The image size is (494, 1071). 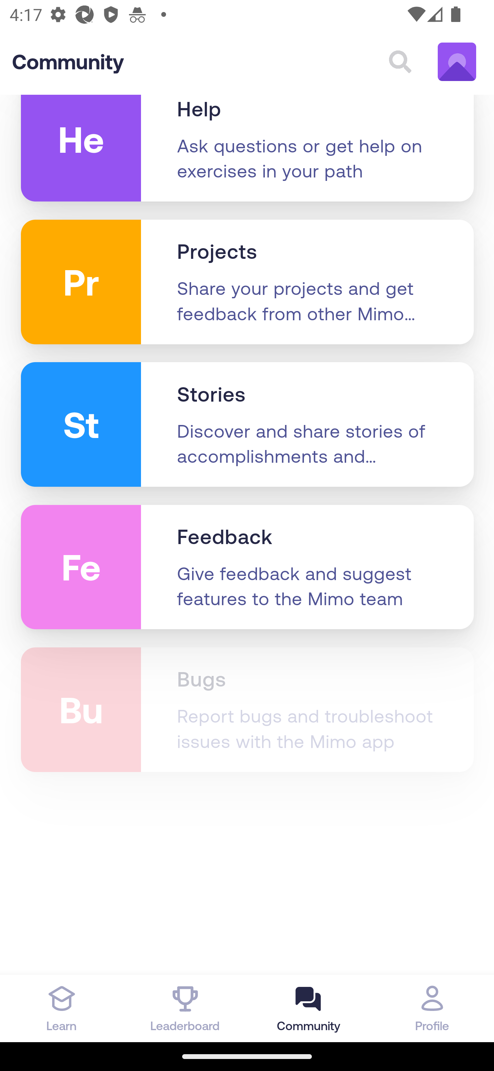 I want to click on Community, so click(x=68, y=63).